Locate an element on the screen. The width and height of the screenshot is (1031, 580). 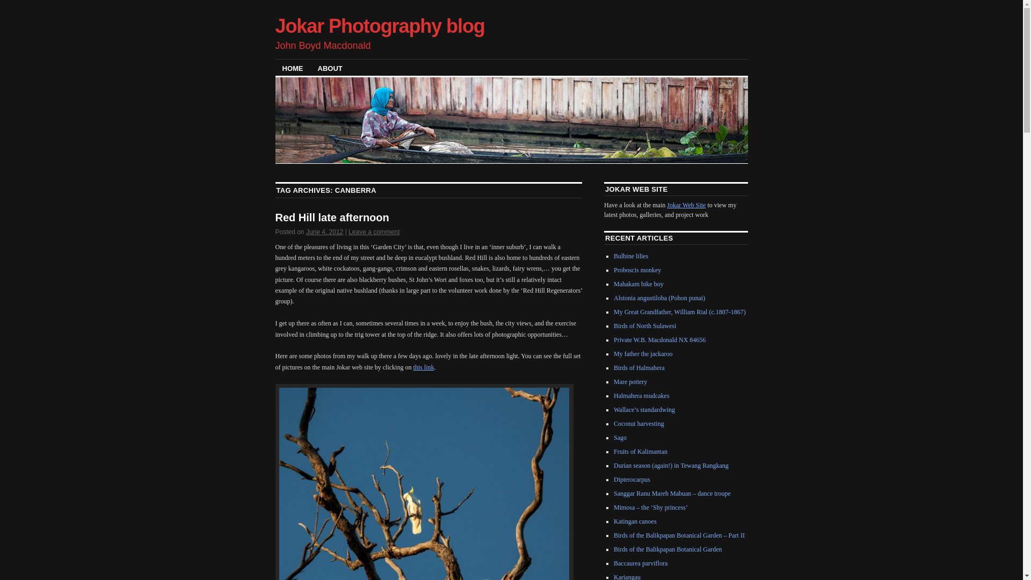
Private W.B. Macdonald NX 84656 is located at coordinates (659, 340).